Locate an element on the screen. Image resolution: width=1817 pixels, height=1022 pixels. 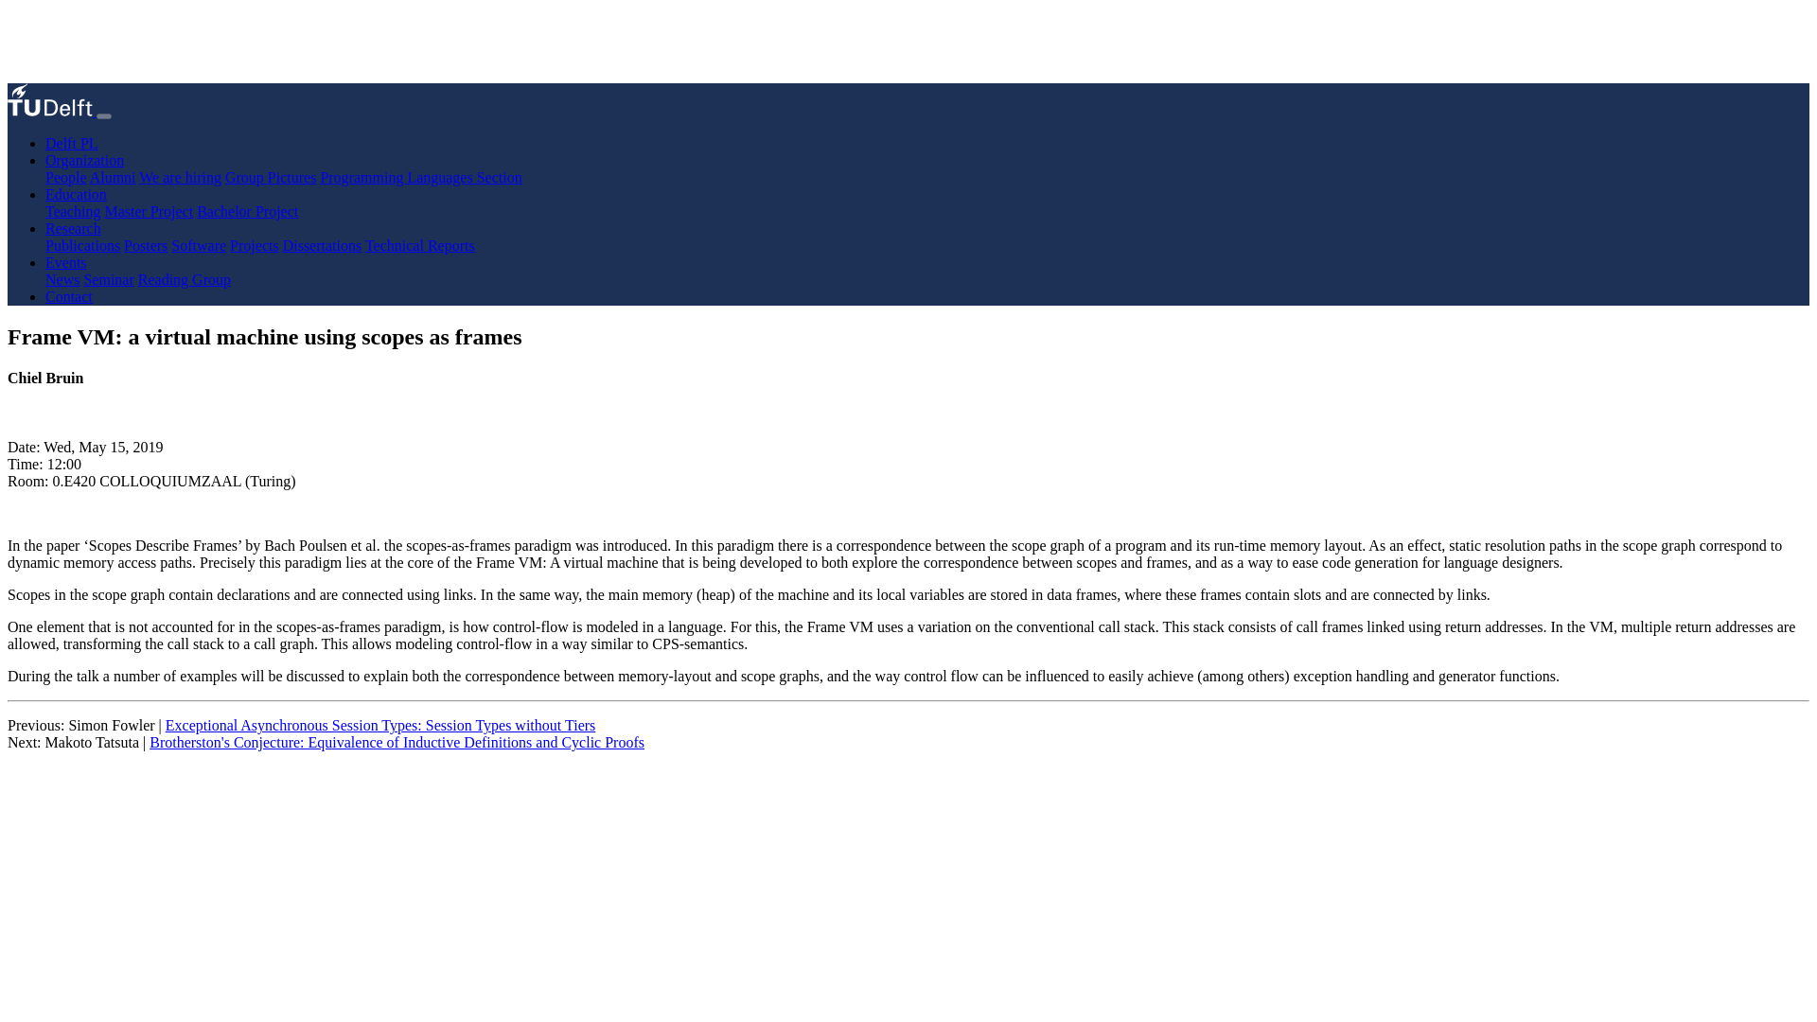
Technical Reports is located at coordinates (419, 244).